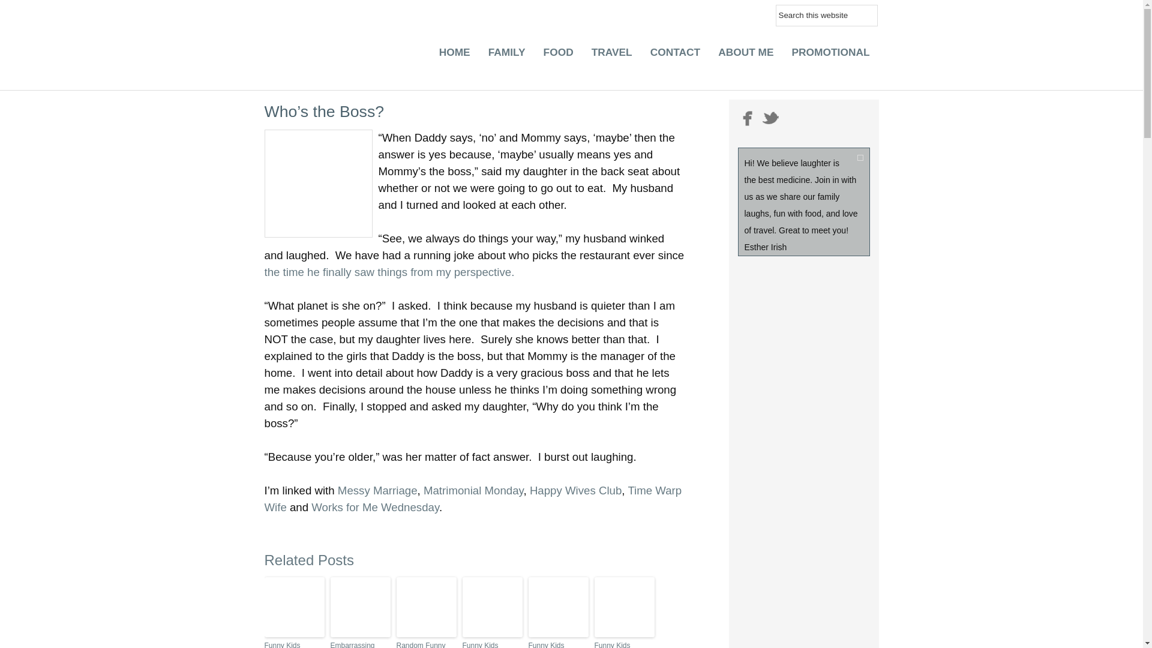  Describe the element at coordinates (454, 55) in the screenshot. I see `HOME` at that location.